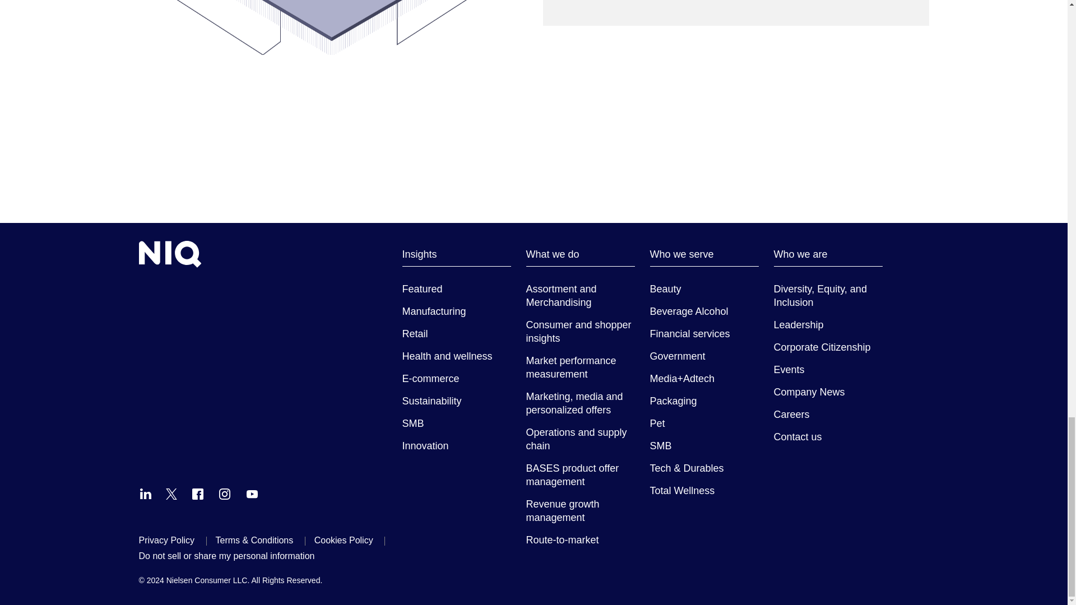 This screenshot has width=1076, height=605. Describe the element at coordinates (197, 494) in the screenshot. I see `Facebook` at that location.